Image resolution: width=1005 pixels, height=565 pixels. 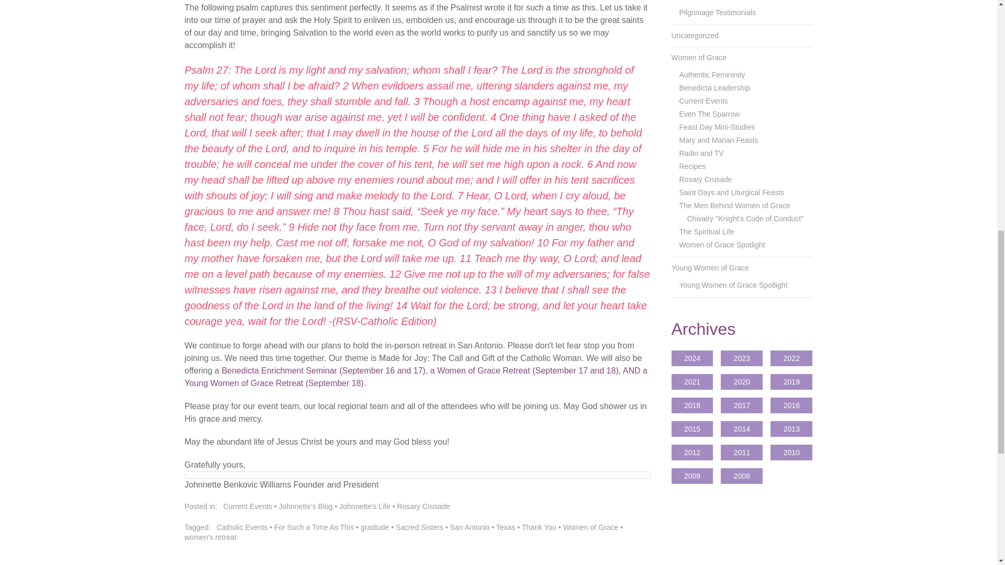 I want to click on Johnnette's Blog, so click(x=305, y=506).